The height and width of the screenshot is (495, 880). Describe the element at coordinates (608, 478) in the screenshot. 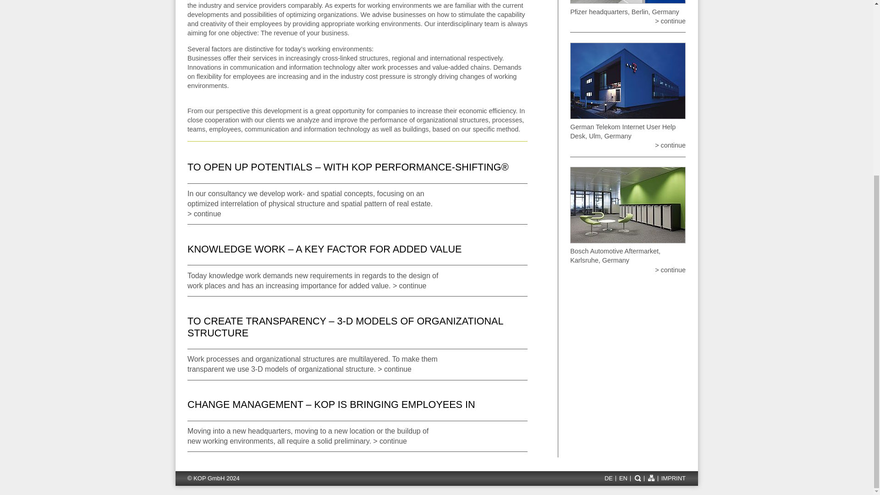

I see `de` at that location.